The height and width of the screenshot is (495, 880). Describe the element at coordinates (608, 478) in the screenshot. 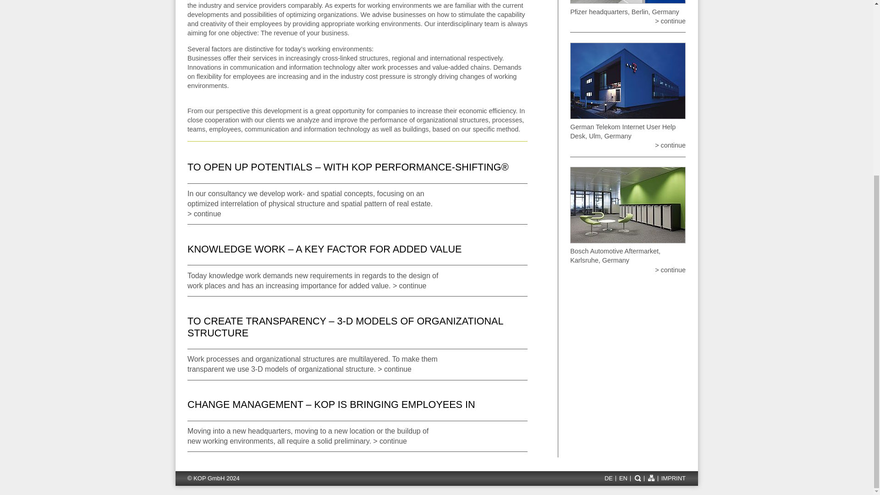

I see `de` at that location.